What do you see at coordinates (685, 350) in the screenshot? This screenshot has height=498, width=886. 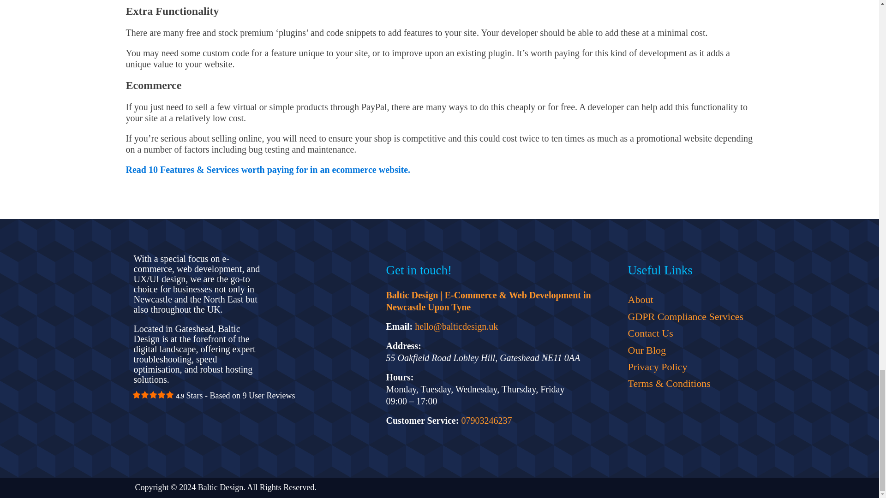 I see `Our Blog` at bounding box center [685, 350].